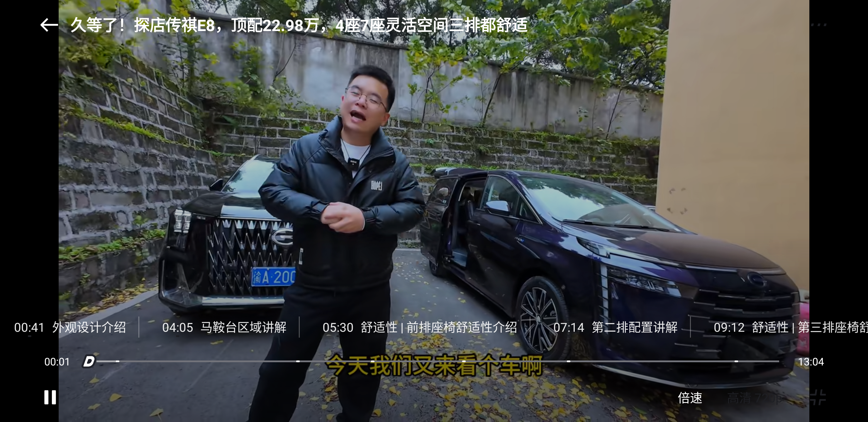 Image resolution: width=868 pixels, height=422 pixels. Describe the element at coordinates (69, 327) in the screenshot. I see `00:41 外观设计介绍` at that location.